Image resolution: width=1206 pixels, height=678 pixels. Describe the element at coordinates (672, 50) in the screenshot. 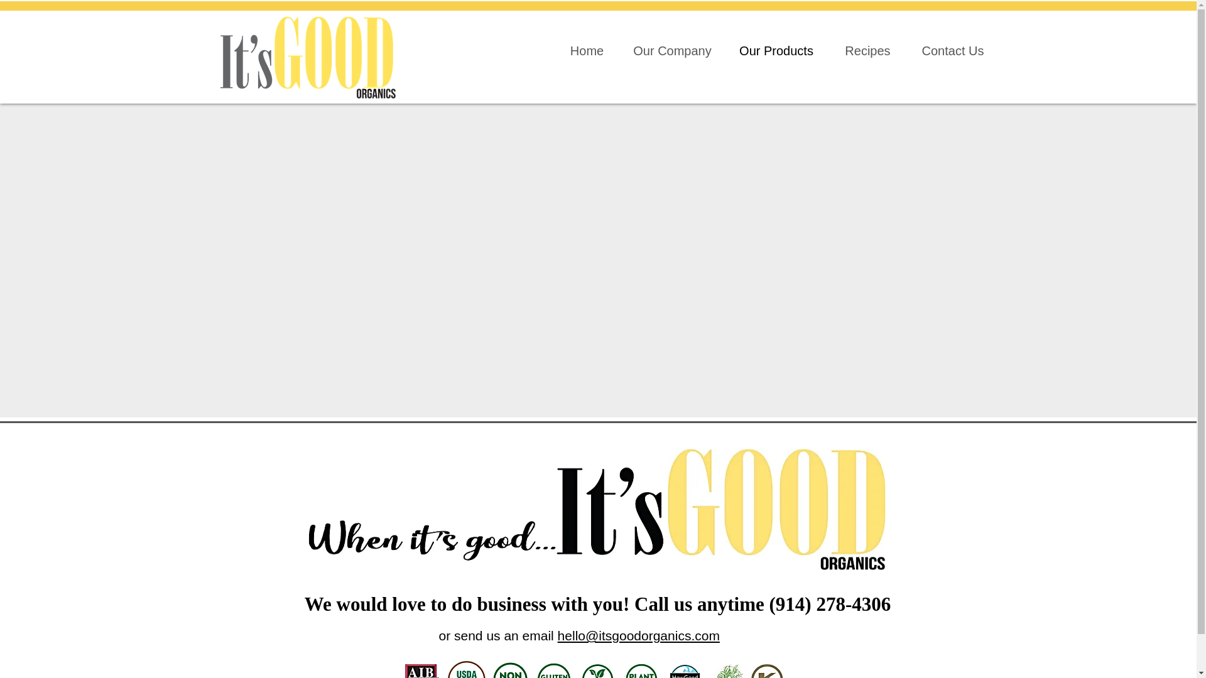

I see `Our Company` at that location.